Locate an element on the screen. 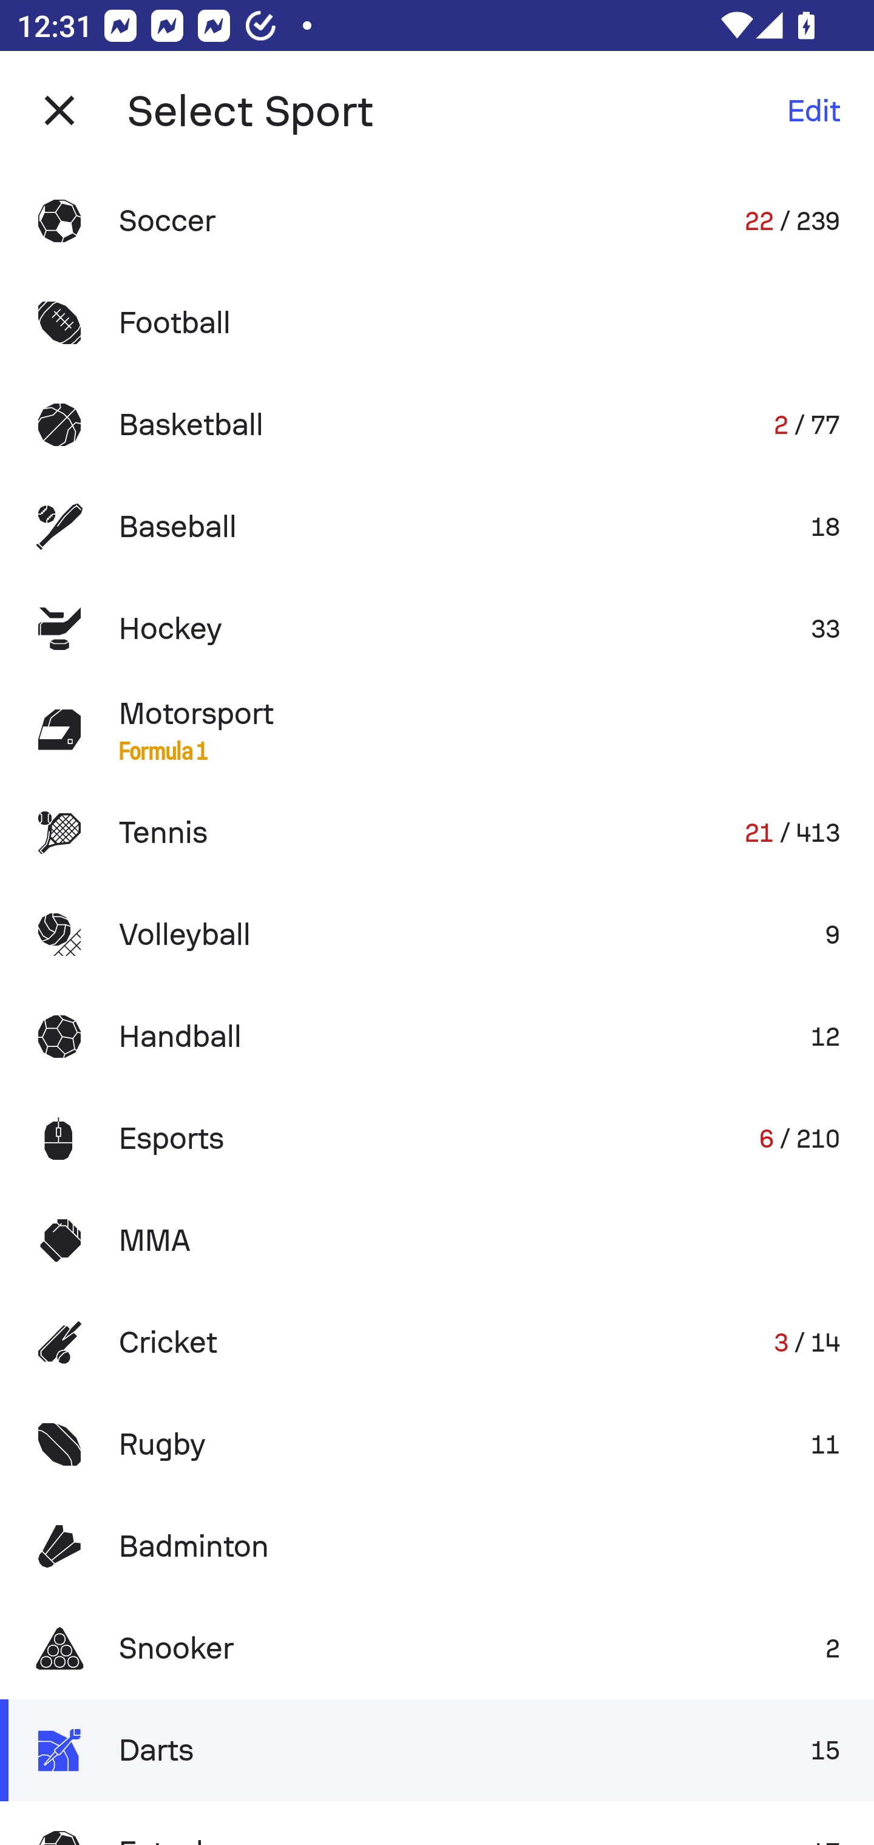  Motorsport Formula 1 is located at coordinates (437, 730).